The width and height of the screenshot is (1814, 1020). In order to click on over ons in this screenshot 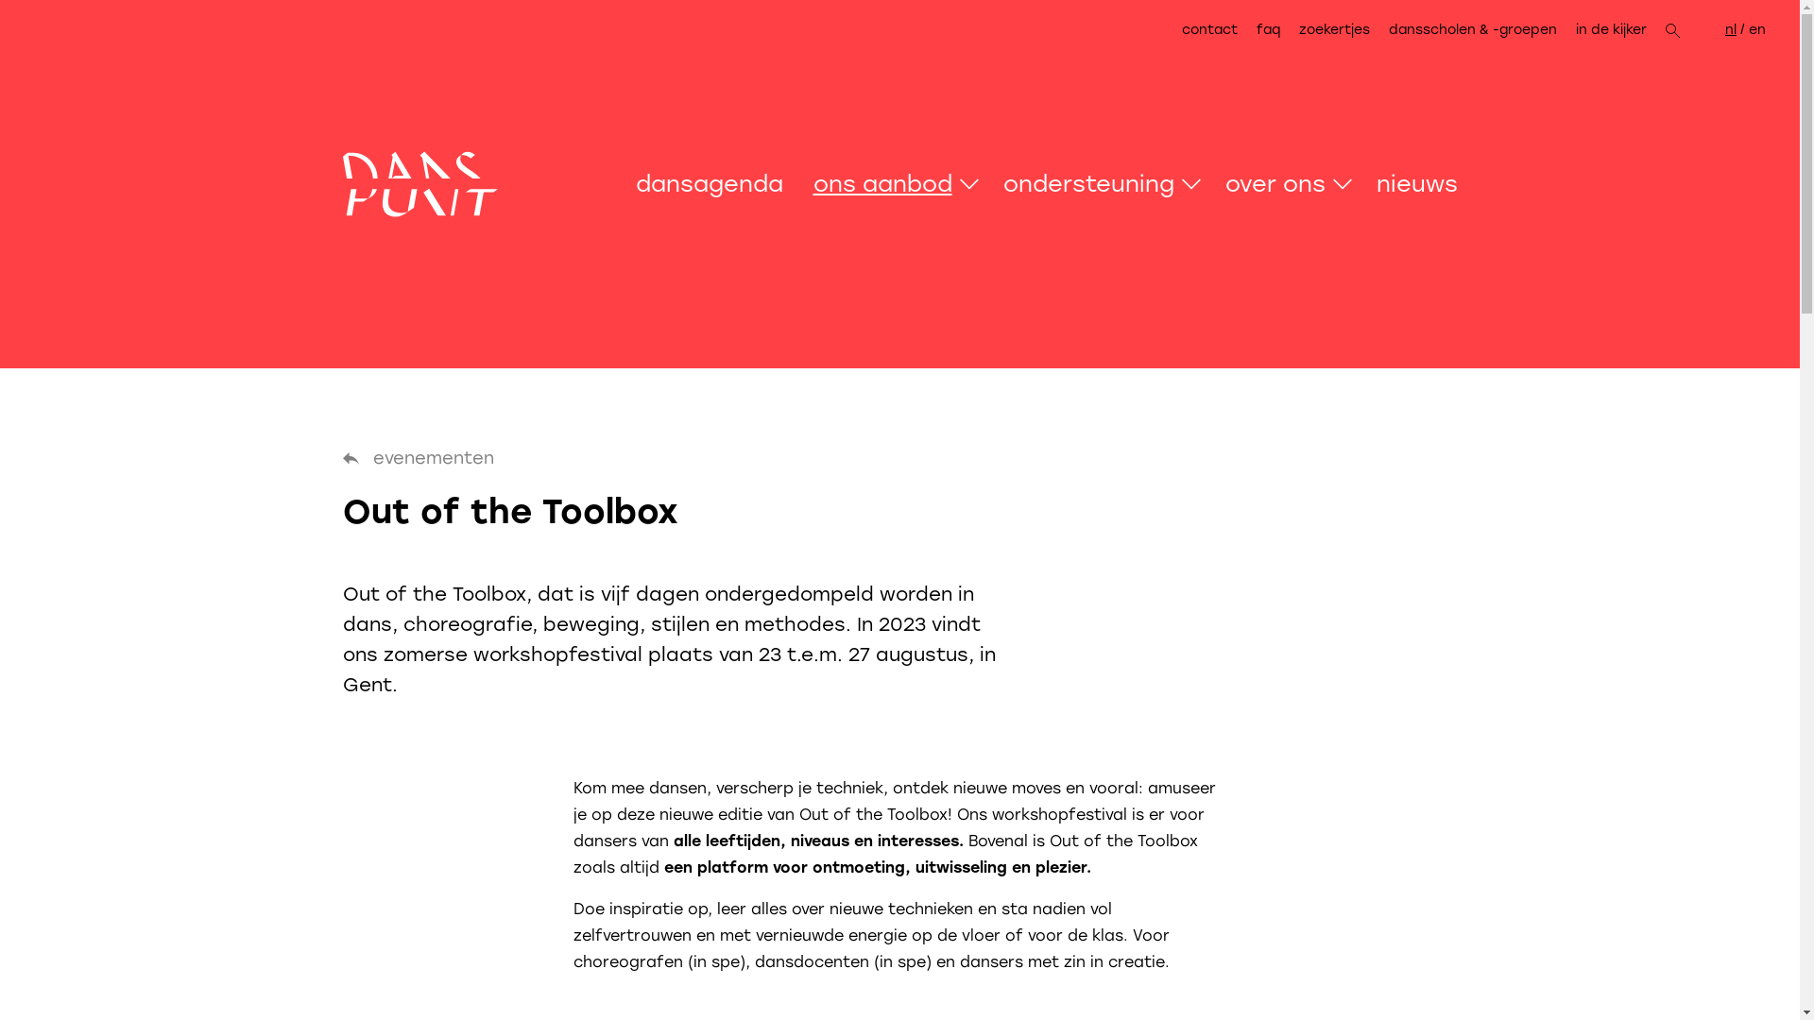, I will do `click(1271, 184)`.